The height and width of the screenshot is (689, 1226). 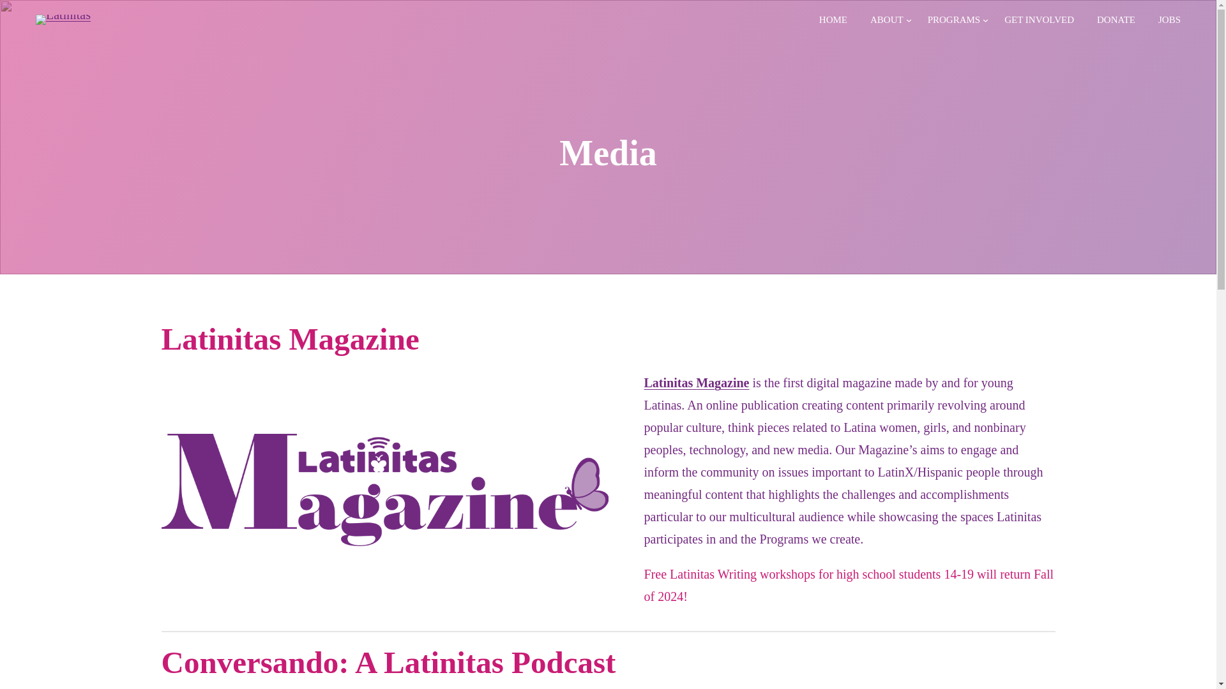 What do you see at coordinates (833, 19) in the screenshot?
I see `HOME` at bounding box center [833, 19].